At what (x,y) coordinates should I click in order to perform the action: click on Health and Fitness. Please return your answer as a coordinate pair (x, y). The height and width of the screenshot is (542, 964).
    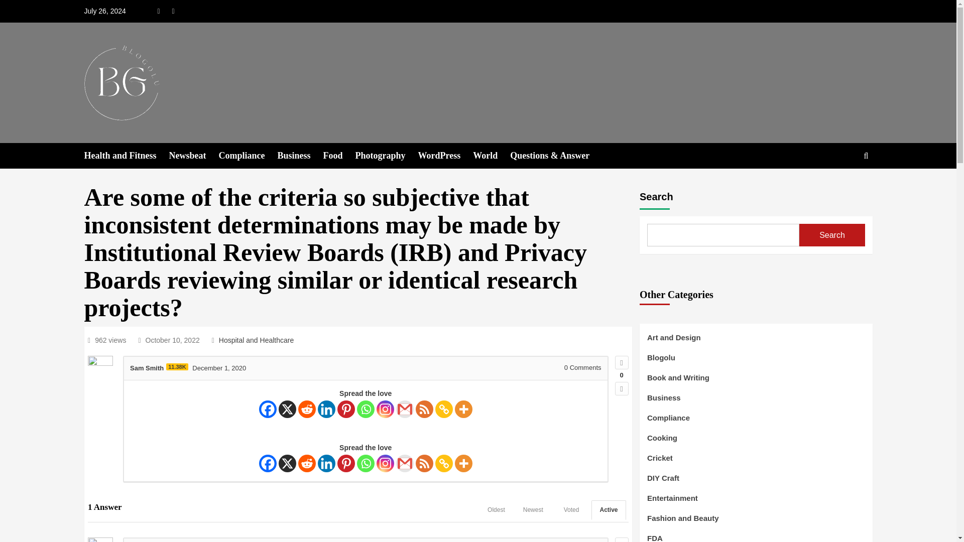
    Looking at the image, I should click on (127, 156).